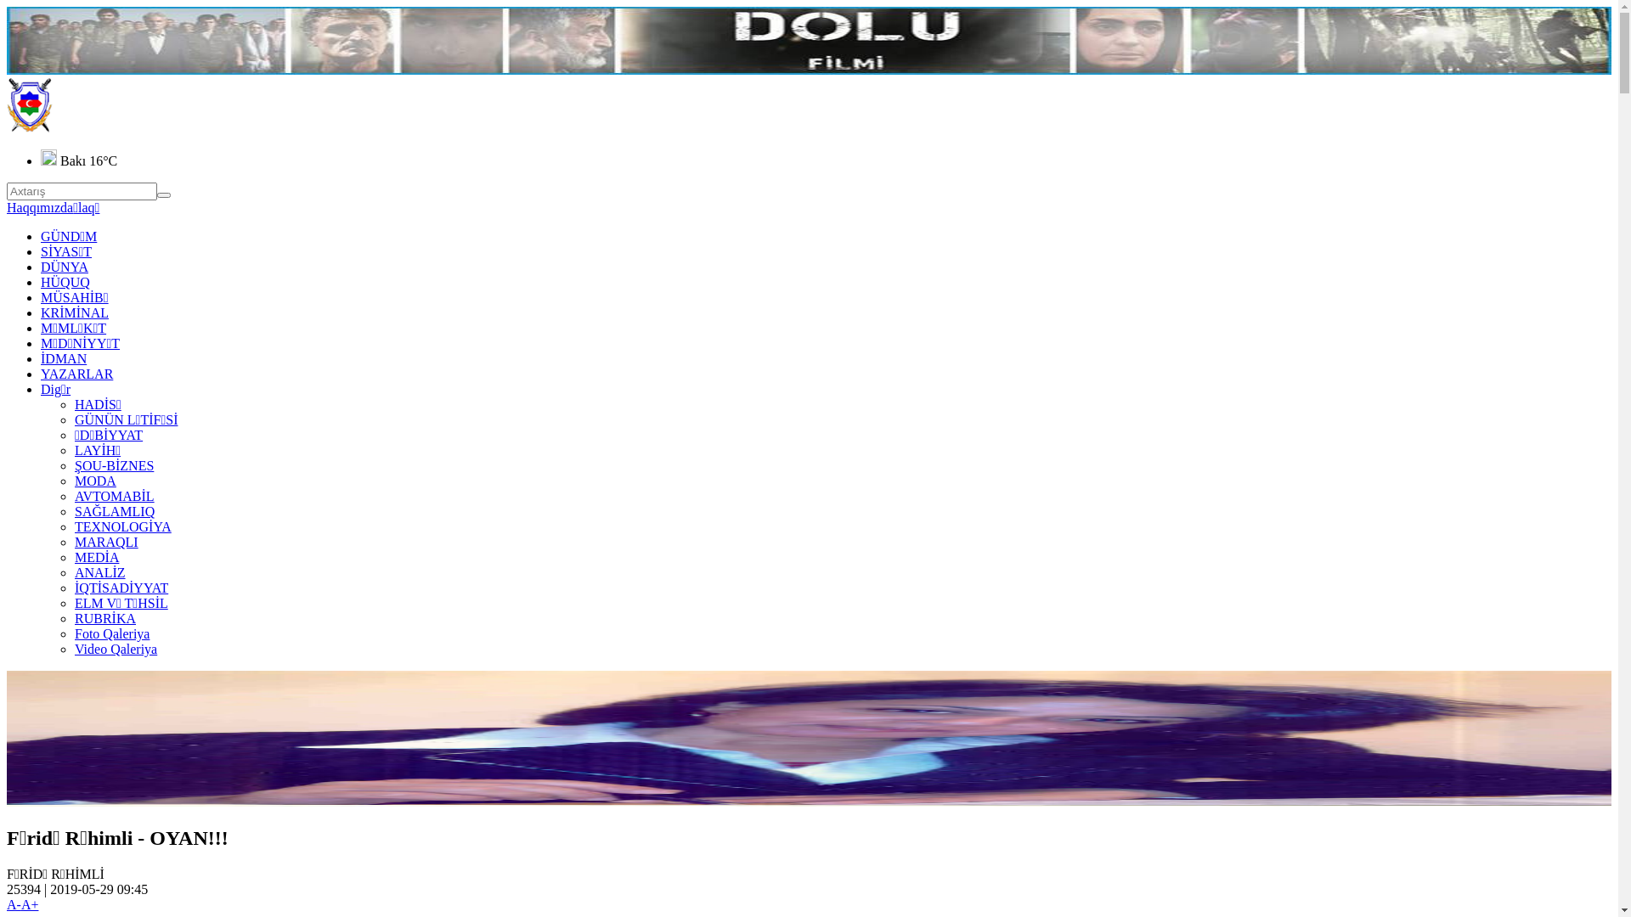  I want to click on A-, so click(14, 905).